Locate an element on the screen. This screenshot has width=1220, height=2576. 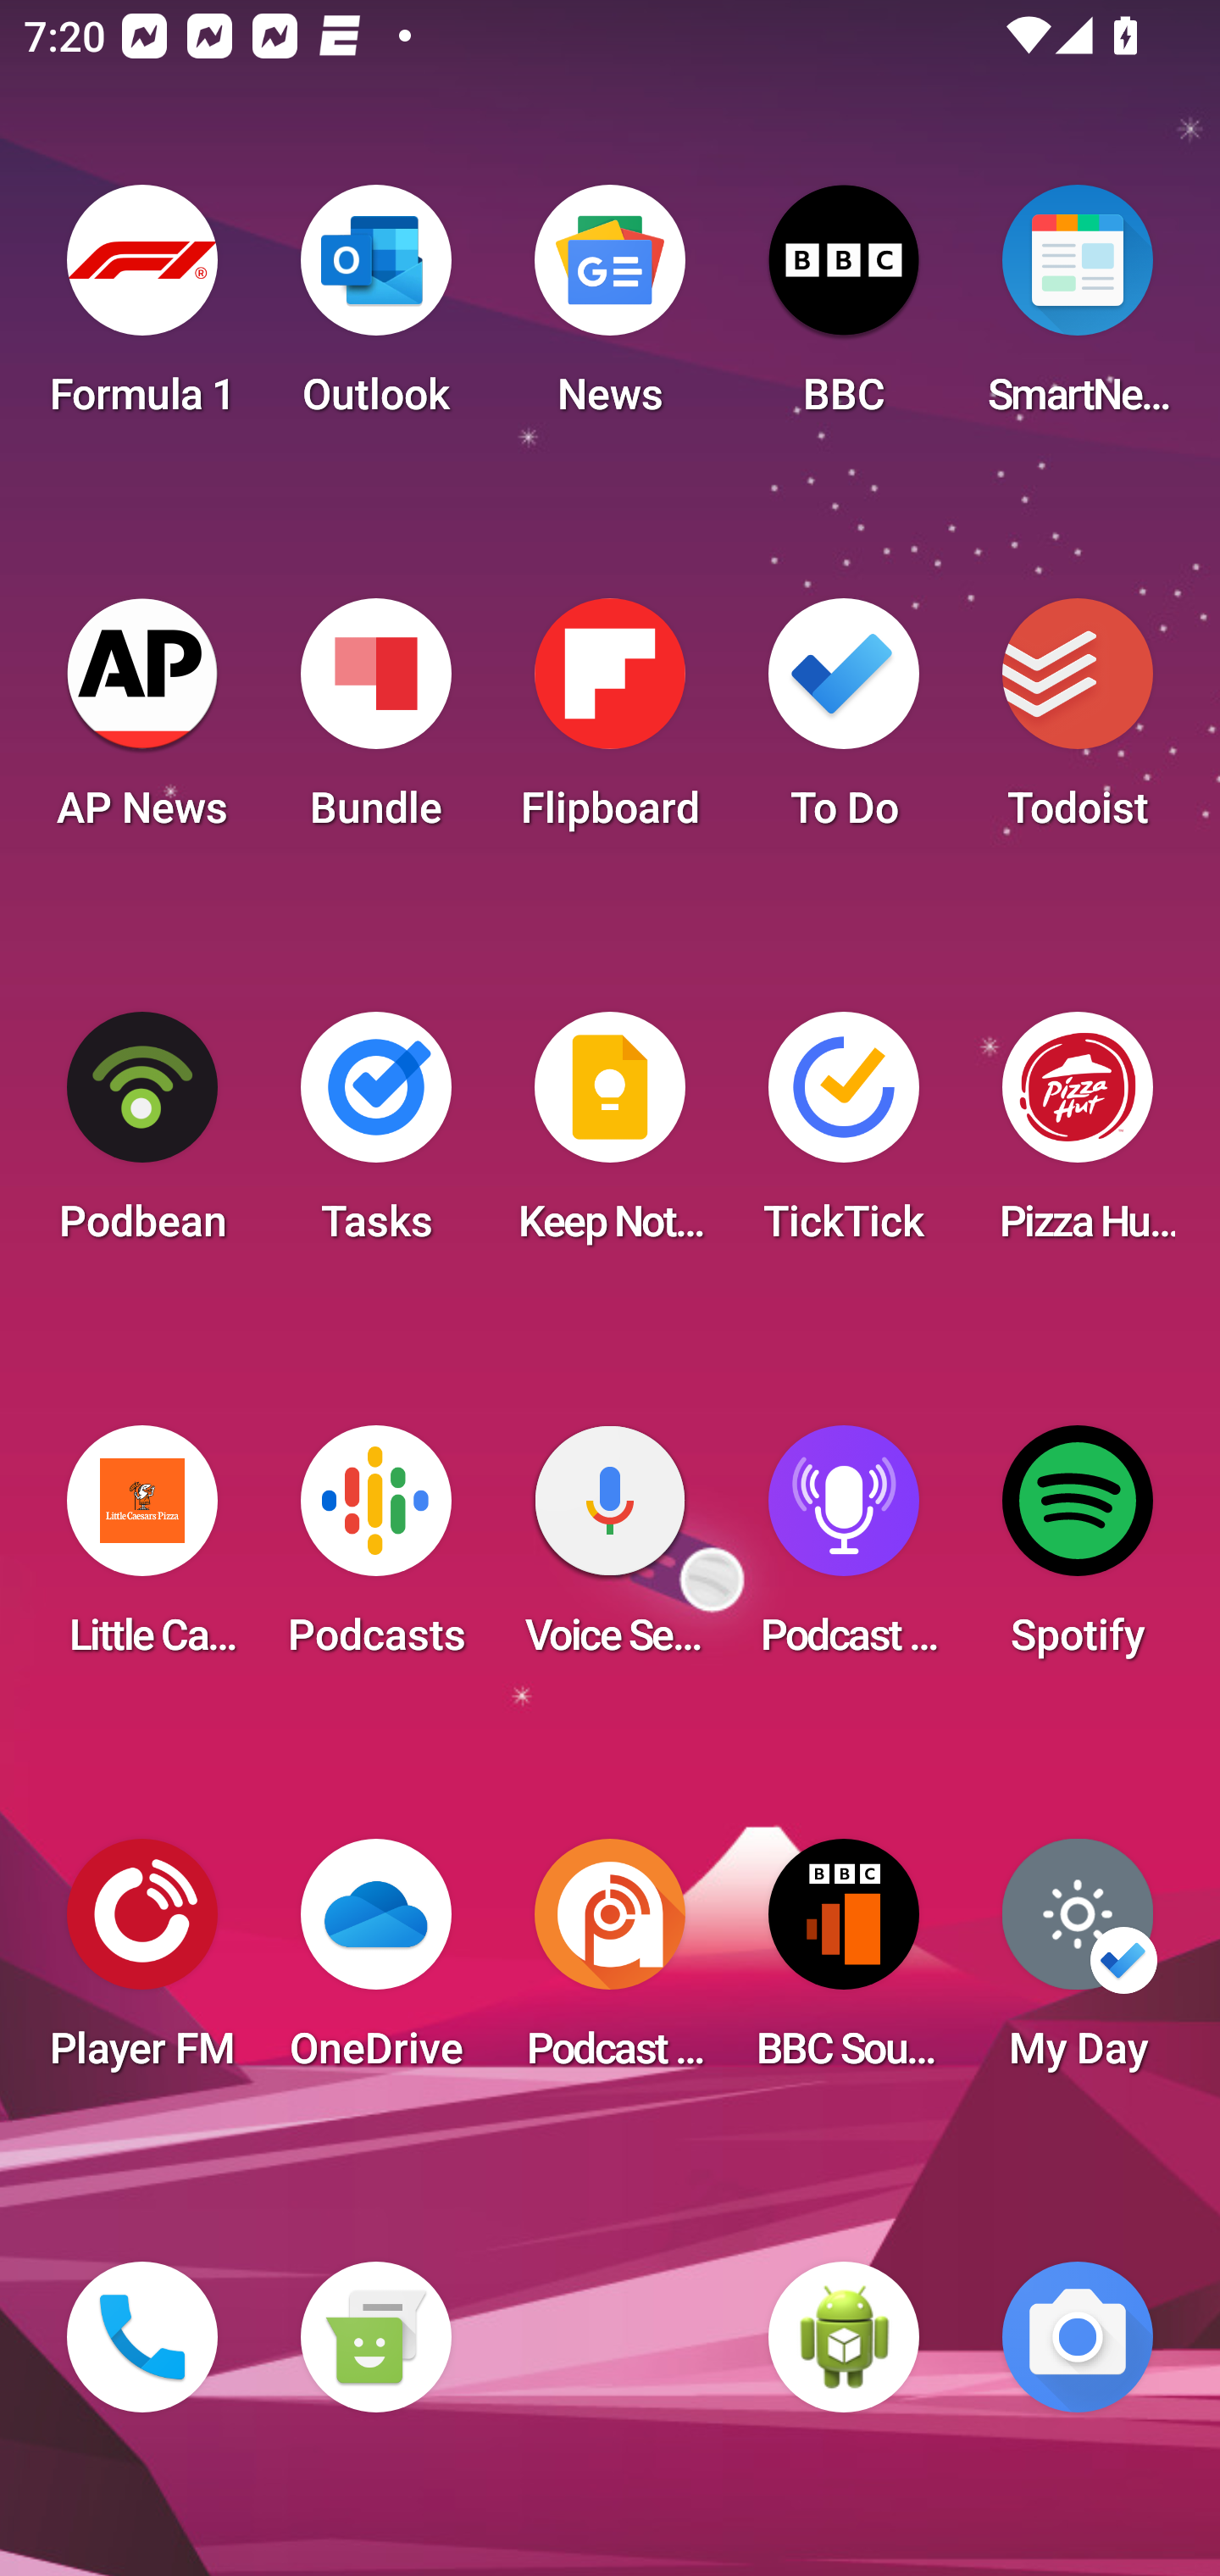
BBC Sounds is located at coordinates (844, 1964).